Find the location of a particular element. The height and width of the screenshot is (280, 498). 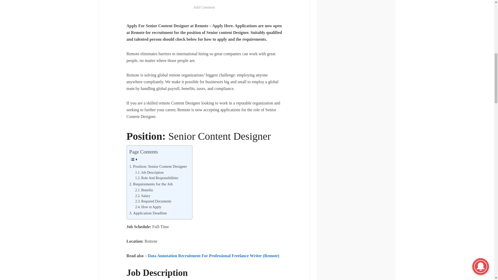

Job Description is located at coordinates (149, 173).